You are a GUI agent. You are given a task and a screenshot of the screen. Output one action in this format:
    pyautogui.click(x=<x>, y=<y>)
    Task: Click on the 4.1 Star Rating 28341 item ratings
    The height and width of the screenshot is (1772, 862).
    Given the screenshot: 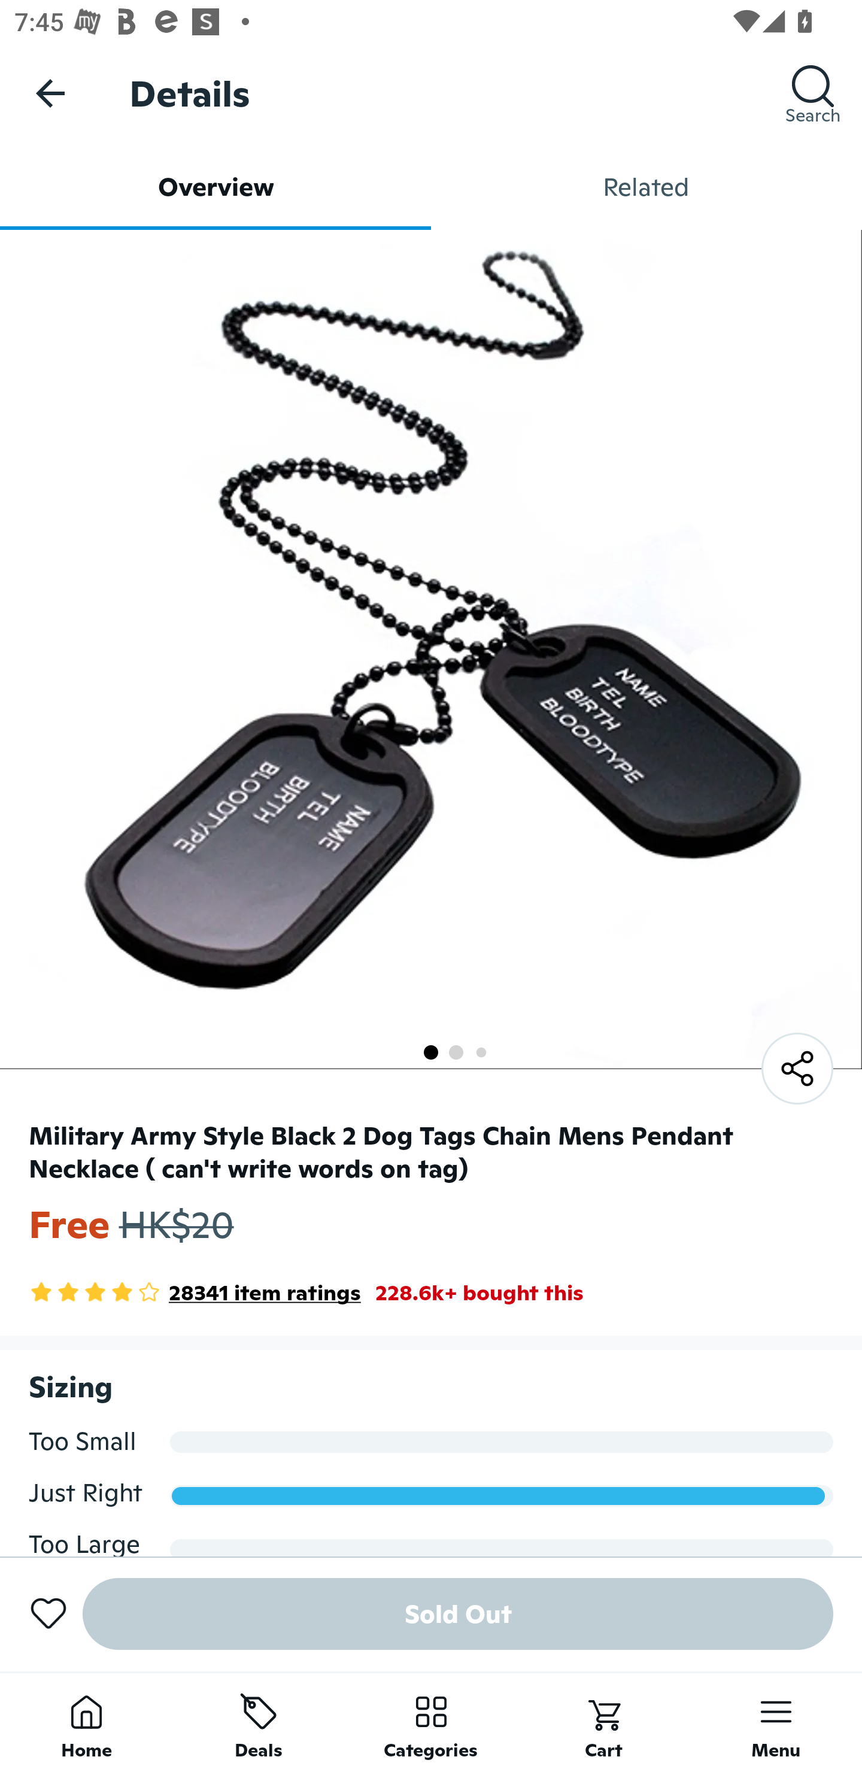 What is the action you would take?
    pyautogui.click(x=195, y=1292)
    